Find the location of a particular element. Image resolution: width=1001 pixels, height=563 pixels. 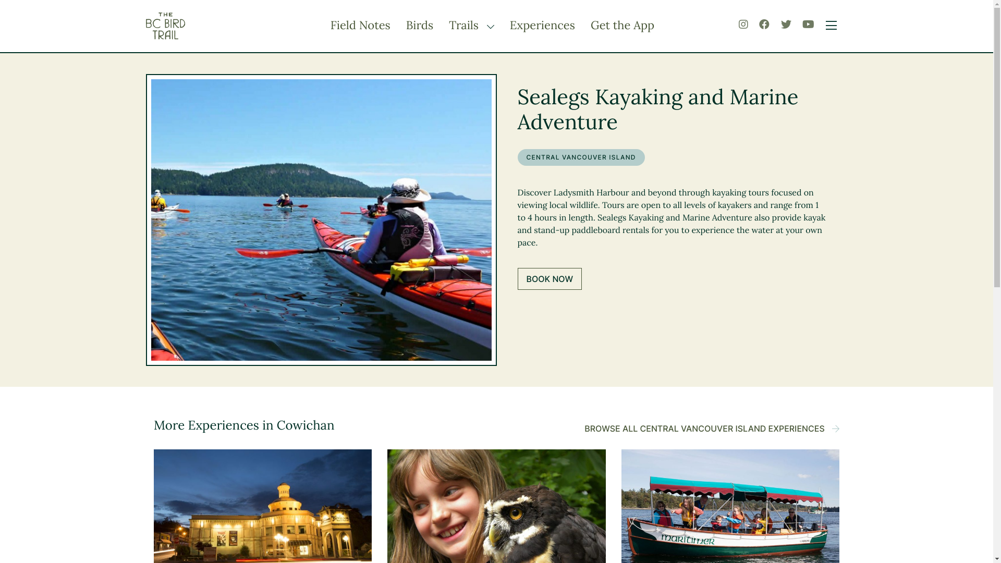

The BC Bird Trail is located at coordinates (198, 26).